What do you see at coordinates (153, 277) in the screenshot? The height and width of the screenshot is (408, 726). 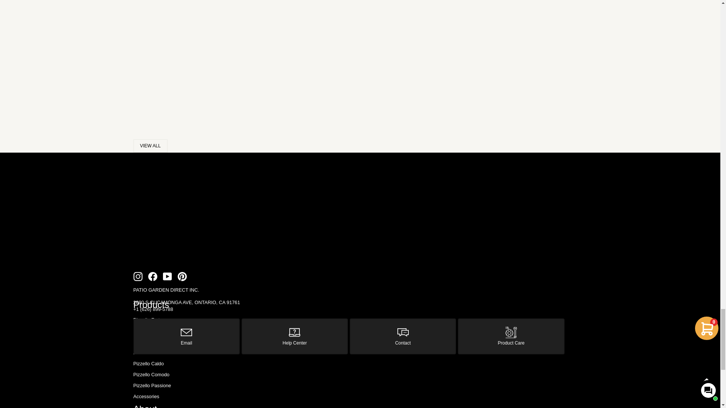 I see `Pizzello on Facebook` at bounding box center [153, 277].